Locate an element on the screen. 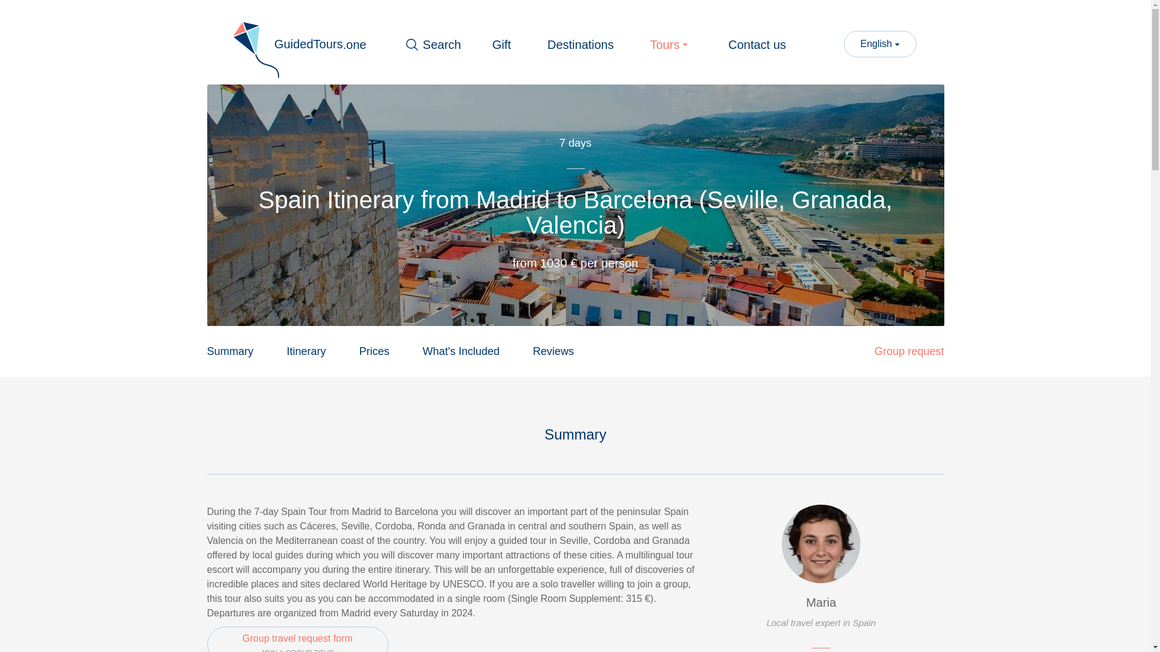 Image resolution: width=1160 pixels, height=652 pixels. GuidedTours.one is located at coordinates (501, 45).